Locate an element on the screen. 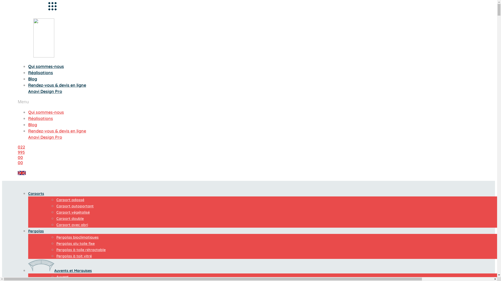 This screenshot has height=281, width=501. Rendez-vous & devis en ligne is located at coordinates (57, 85).